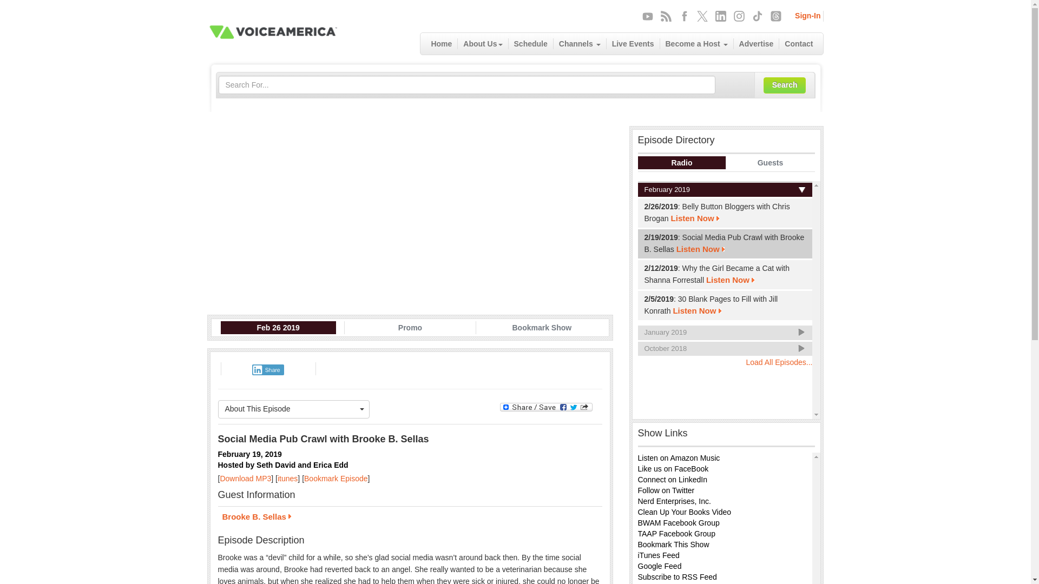 This screenshot has height=584, width=1039. What do you see at coordinates (293, 409) in the screenshot?
I see `About This Episode` at bounding box center [293, 409].